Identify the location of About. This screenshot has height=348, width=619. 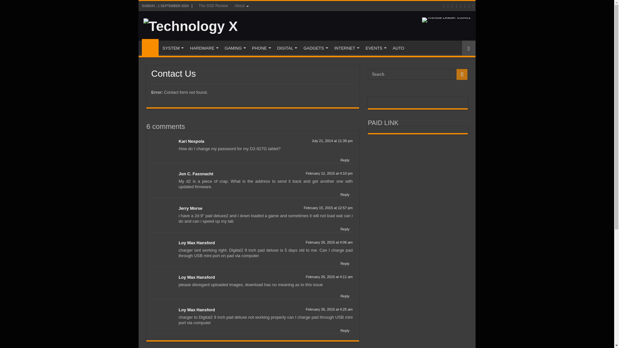
(241, 6).